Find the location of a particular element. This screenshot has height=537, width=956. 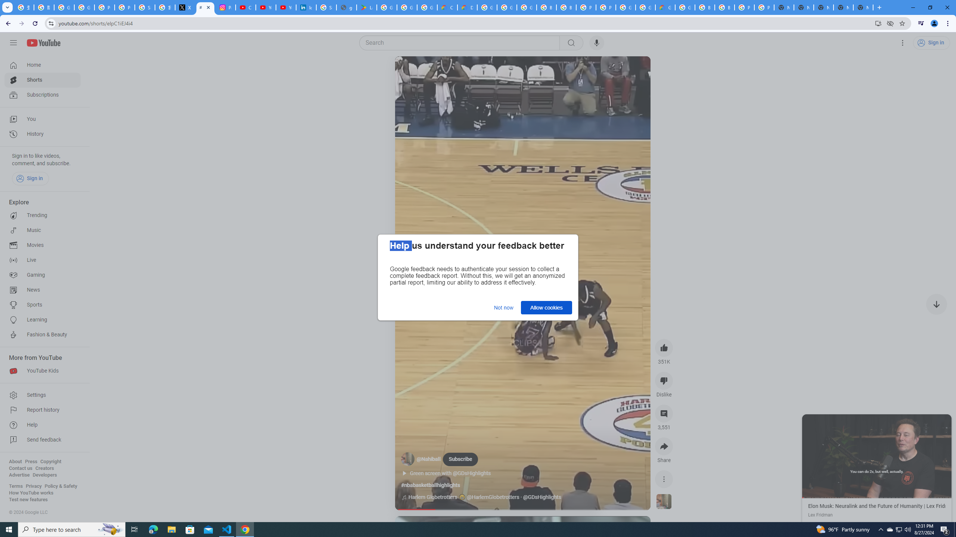

Send feedback is located at coordinates (43, 440).